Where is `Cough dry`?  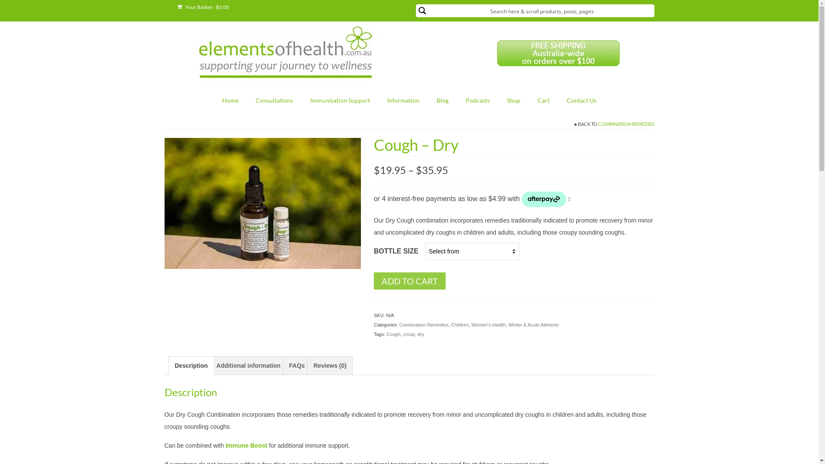
Cough dry is located at coordinates (263, 203).